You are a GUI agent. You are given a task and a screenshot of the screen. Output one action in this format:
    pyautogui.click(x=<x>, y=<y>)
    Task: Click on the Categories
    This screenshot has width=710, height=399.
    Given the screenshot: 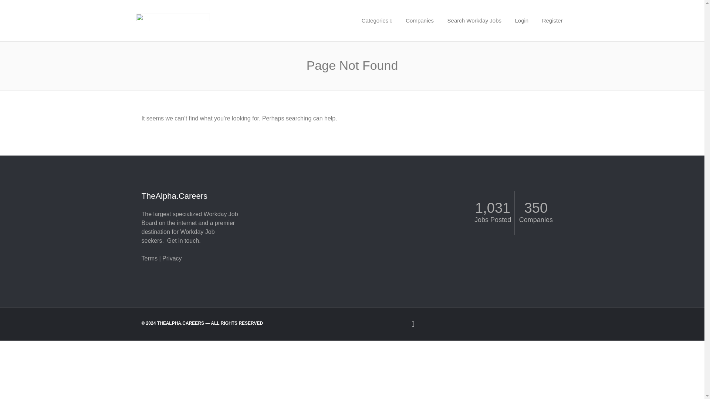 What is the action you would take?
    pyautogui.click(x=377, y=21)
    